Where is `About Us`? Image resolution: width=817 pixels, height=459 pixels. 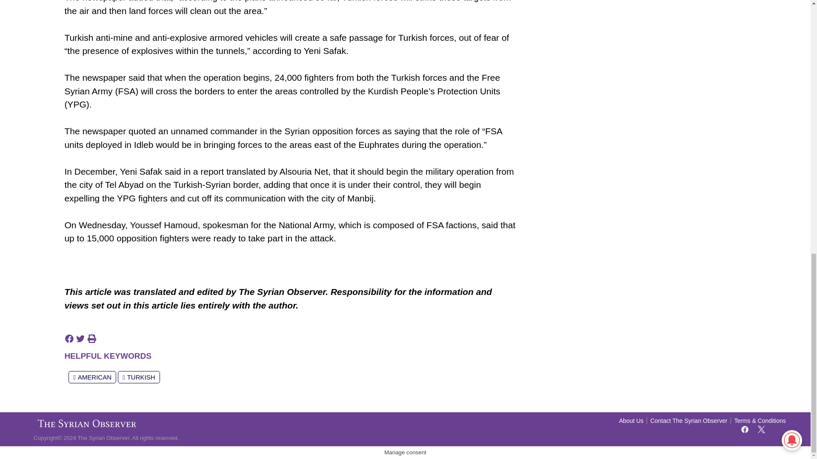 About Us is located at coordinates (631, 421).